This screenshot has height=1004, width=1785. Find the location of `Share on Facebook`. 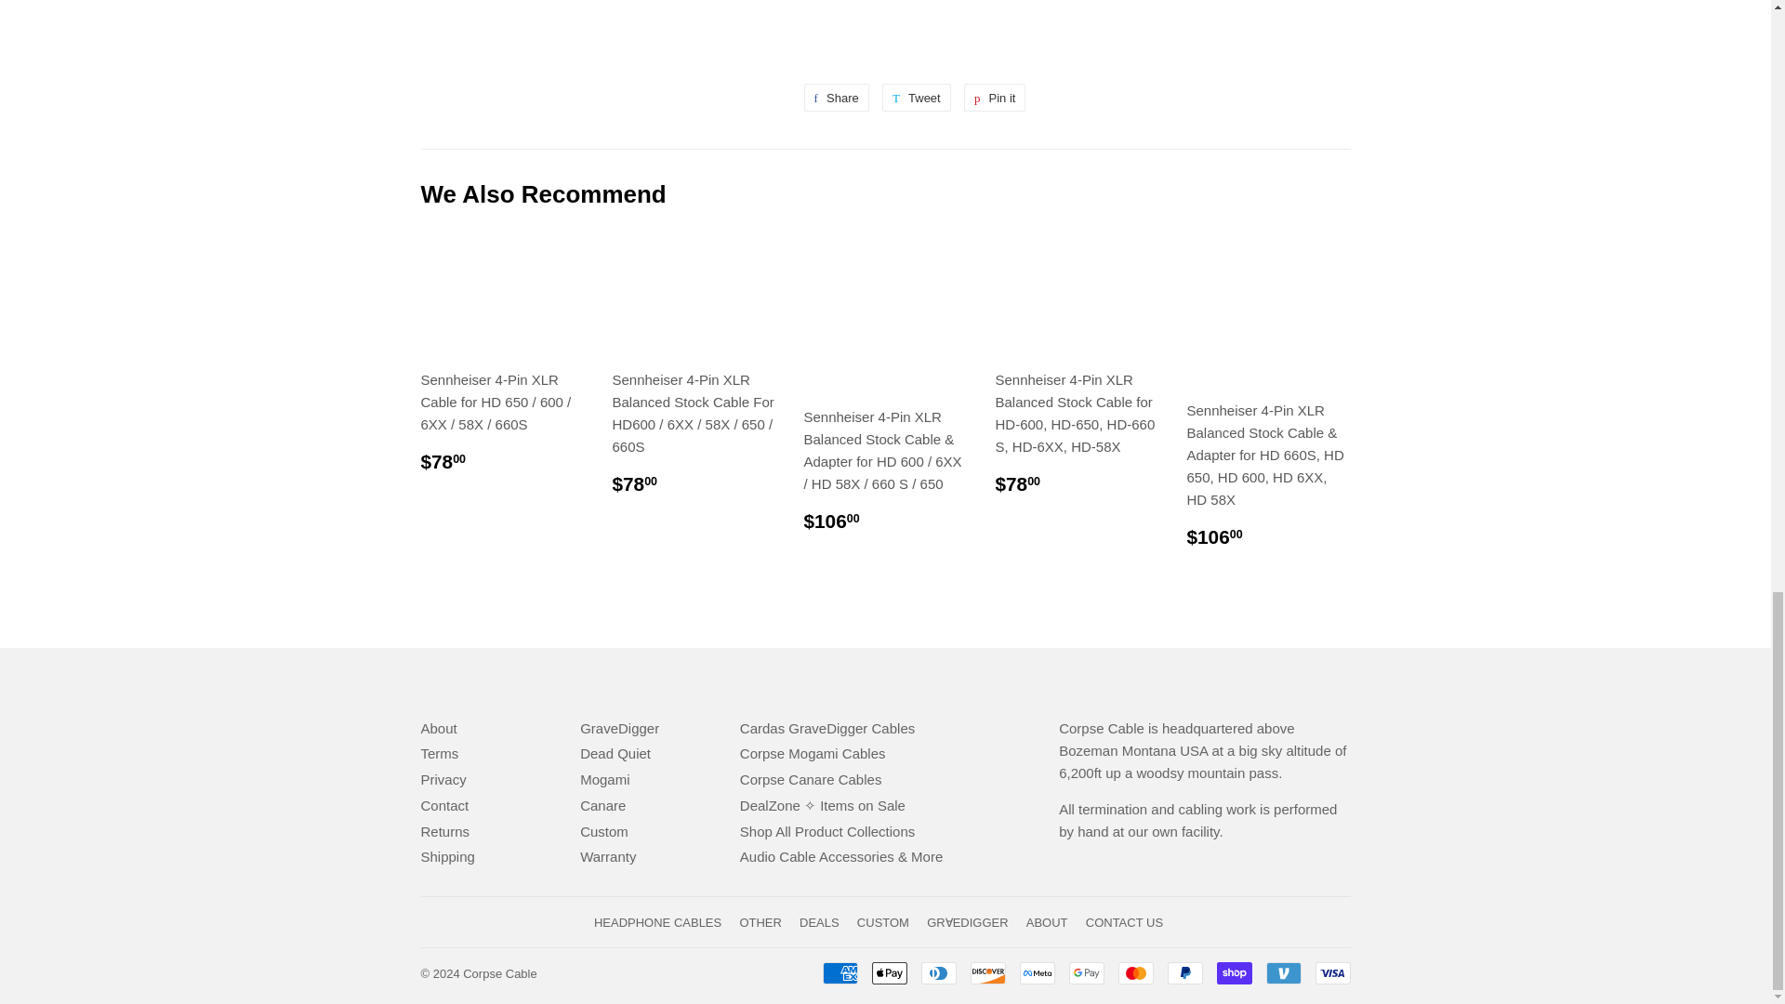

Share on Facebook is located at coordinates (835, 97).